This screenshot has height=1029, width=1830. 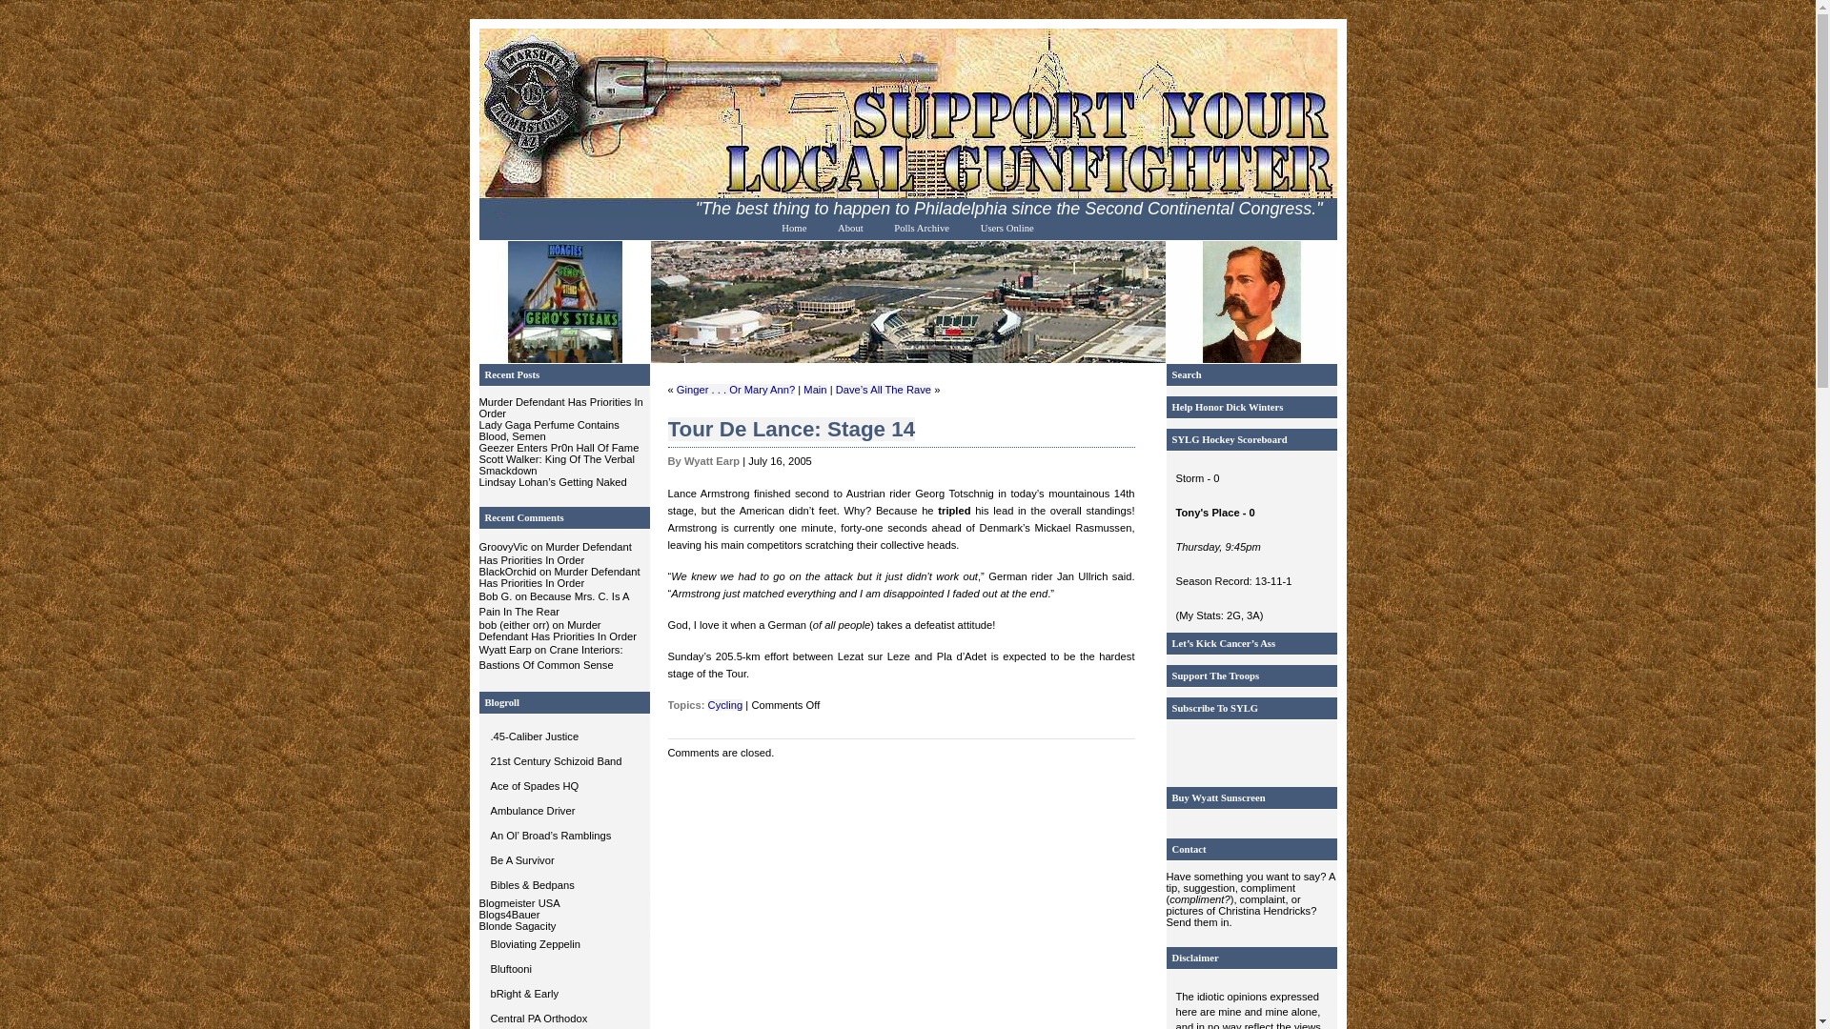 I want to click on Ambulance Driver, so click(x=563, y=811).